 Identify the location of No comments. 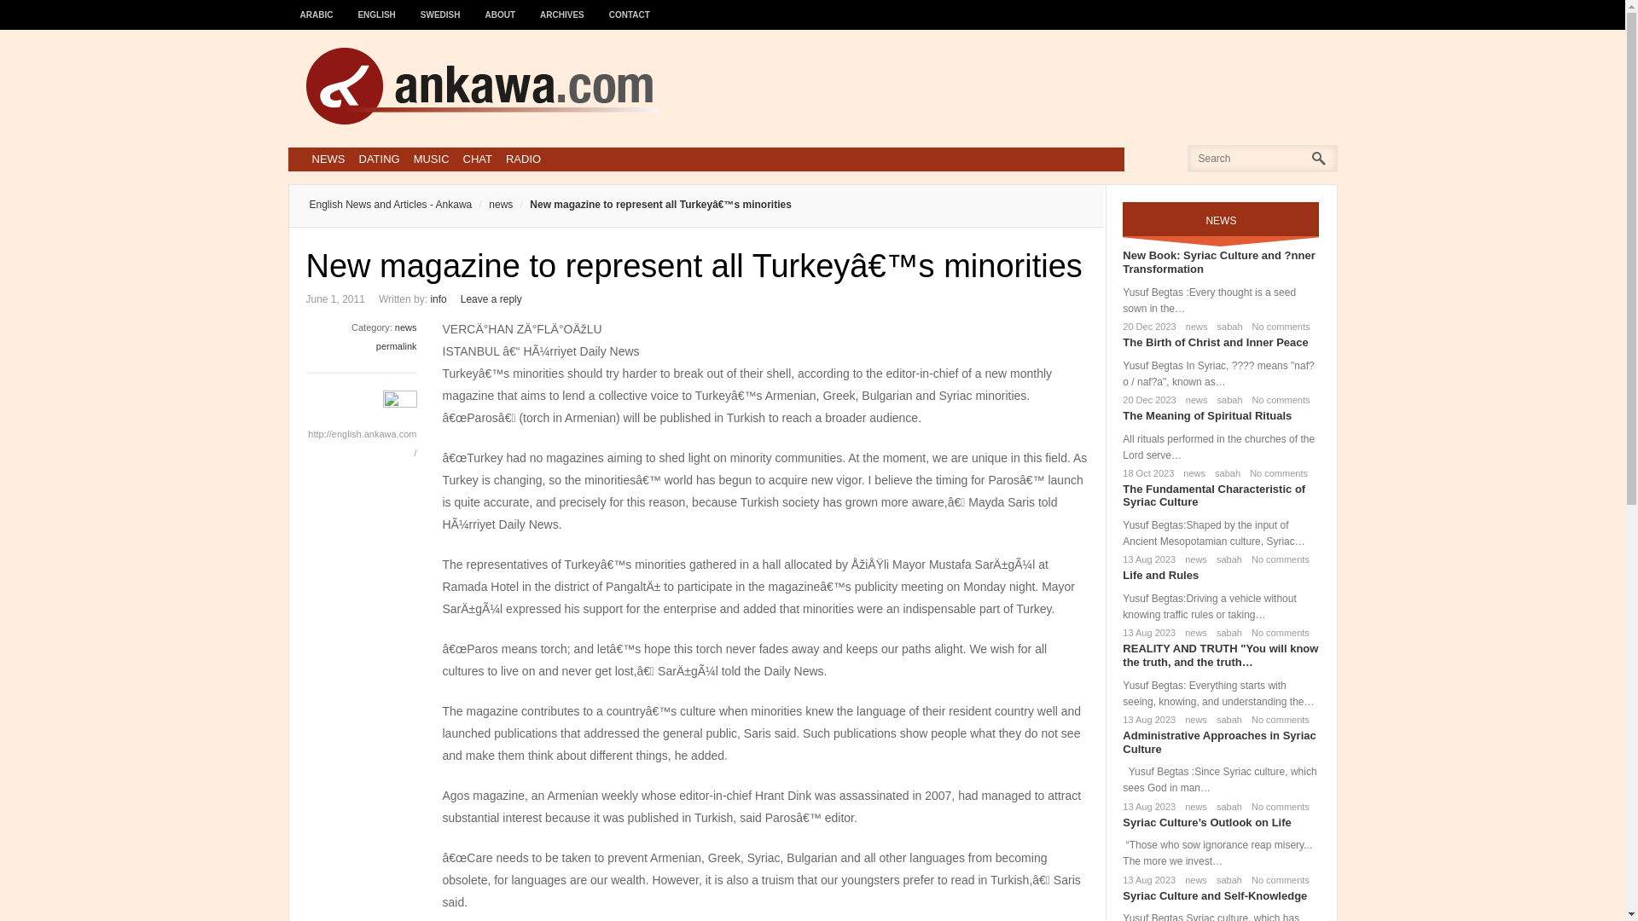
(1278, 326).